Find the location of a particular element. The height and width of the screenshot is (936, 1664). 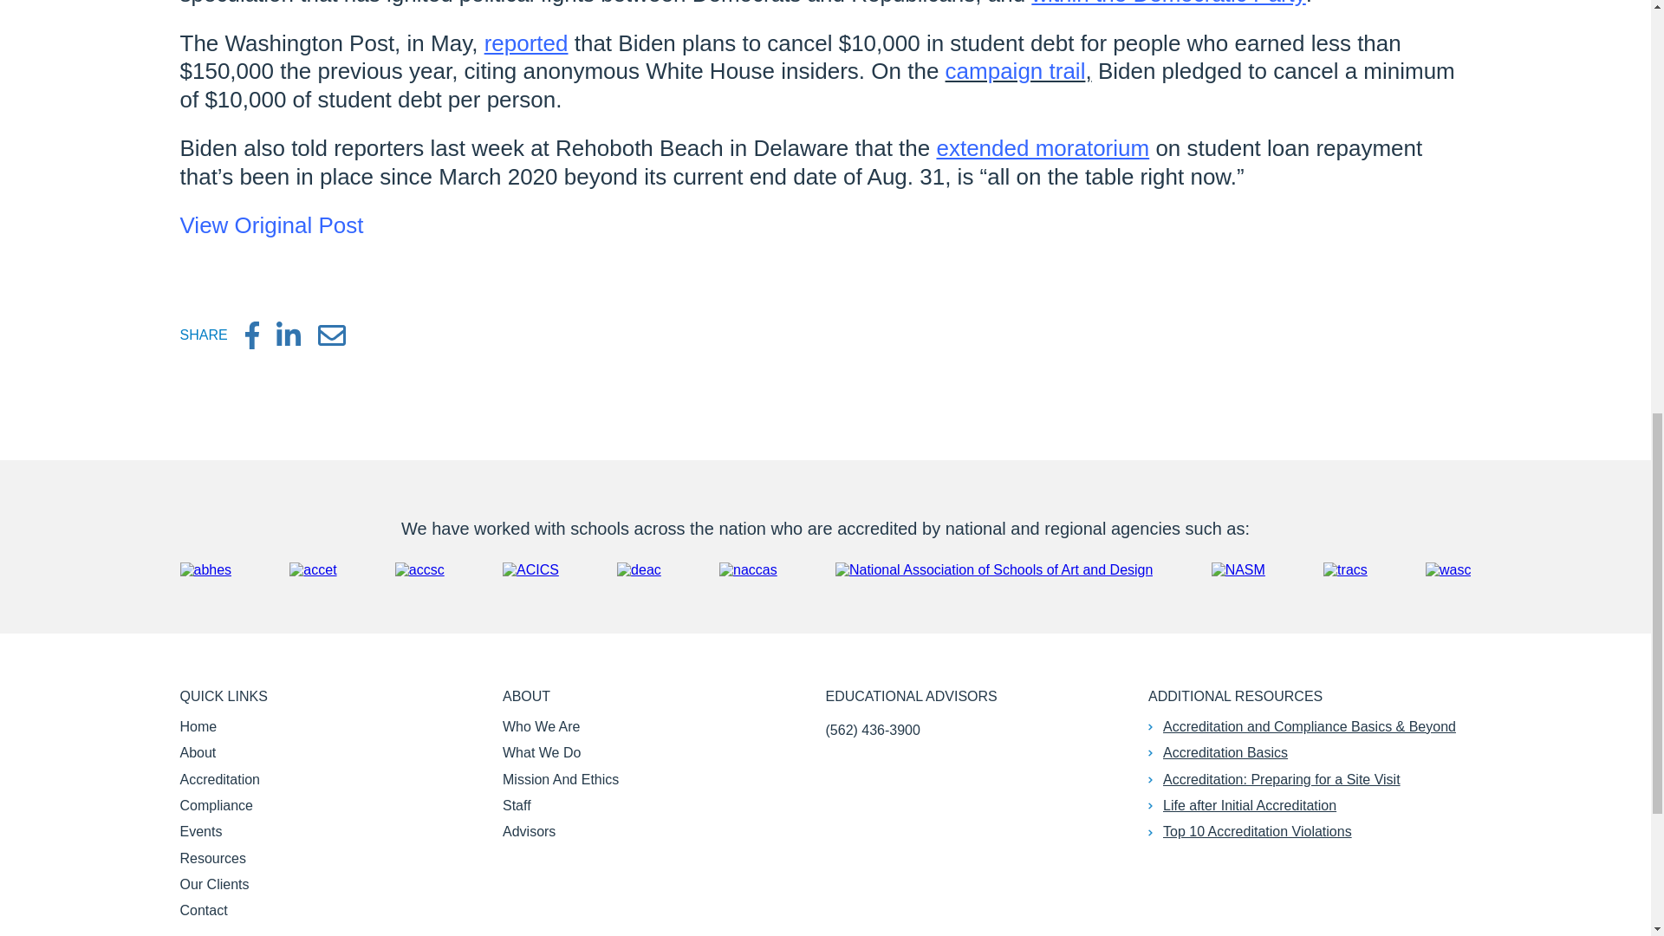

wasc is located at coordinates (1448, 570).